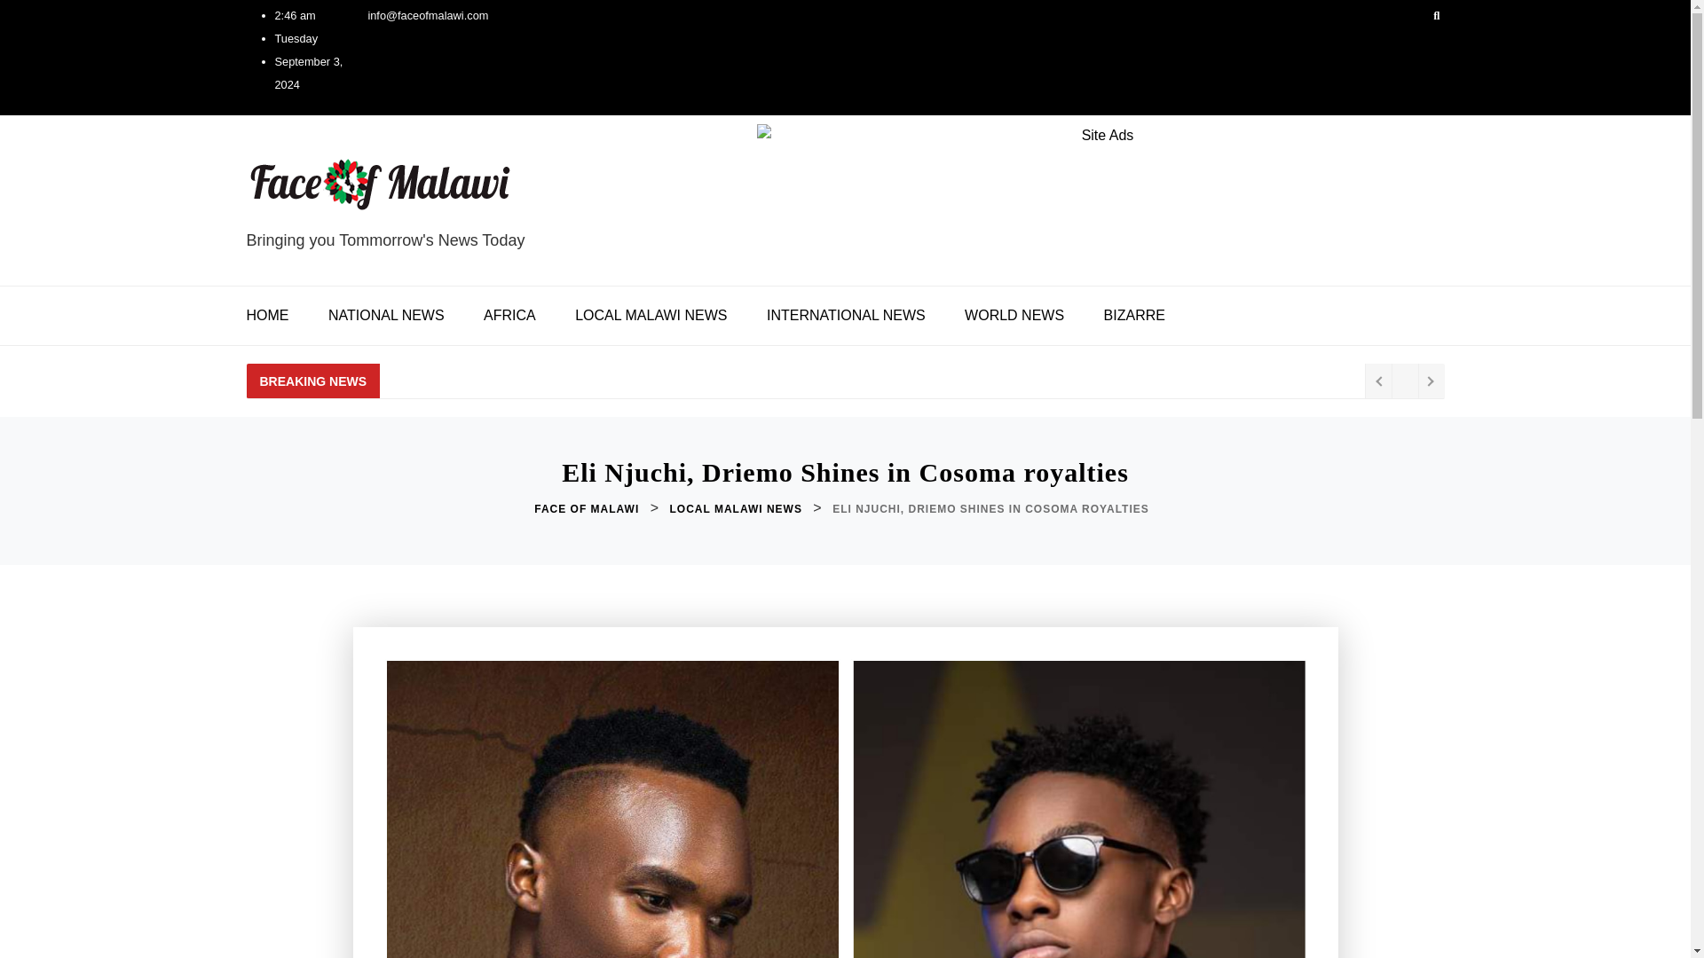  Describe the element at coordinates (385, 315) in the screenshot. I see `NATIONAL NEWS` at that location.